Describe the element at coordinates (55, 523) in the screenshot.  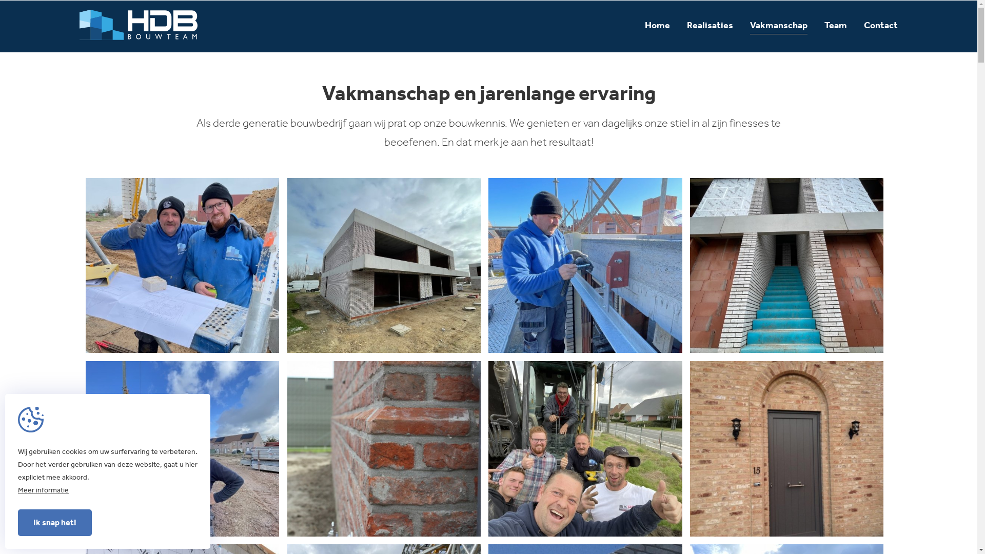
I see `Ik snap het!` at that location.